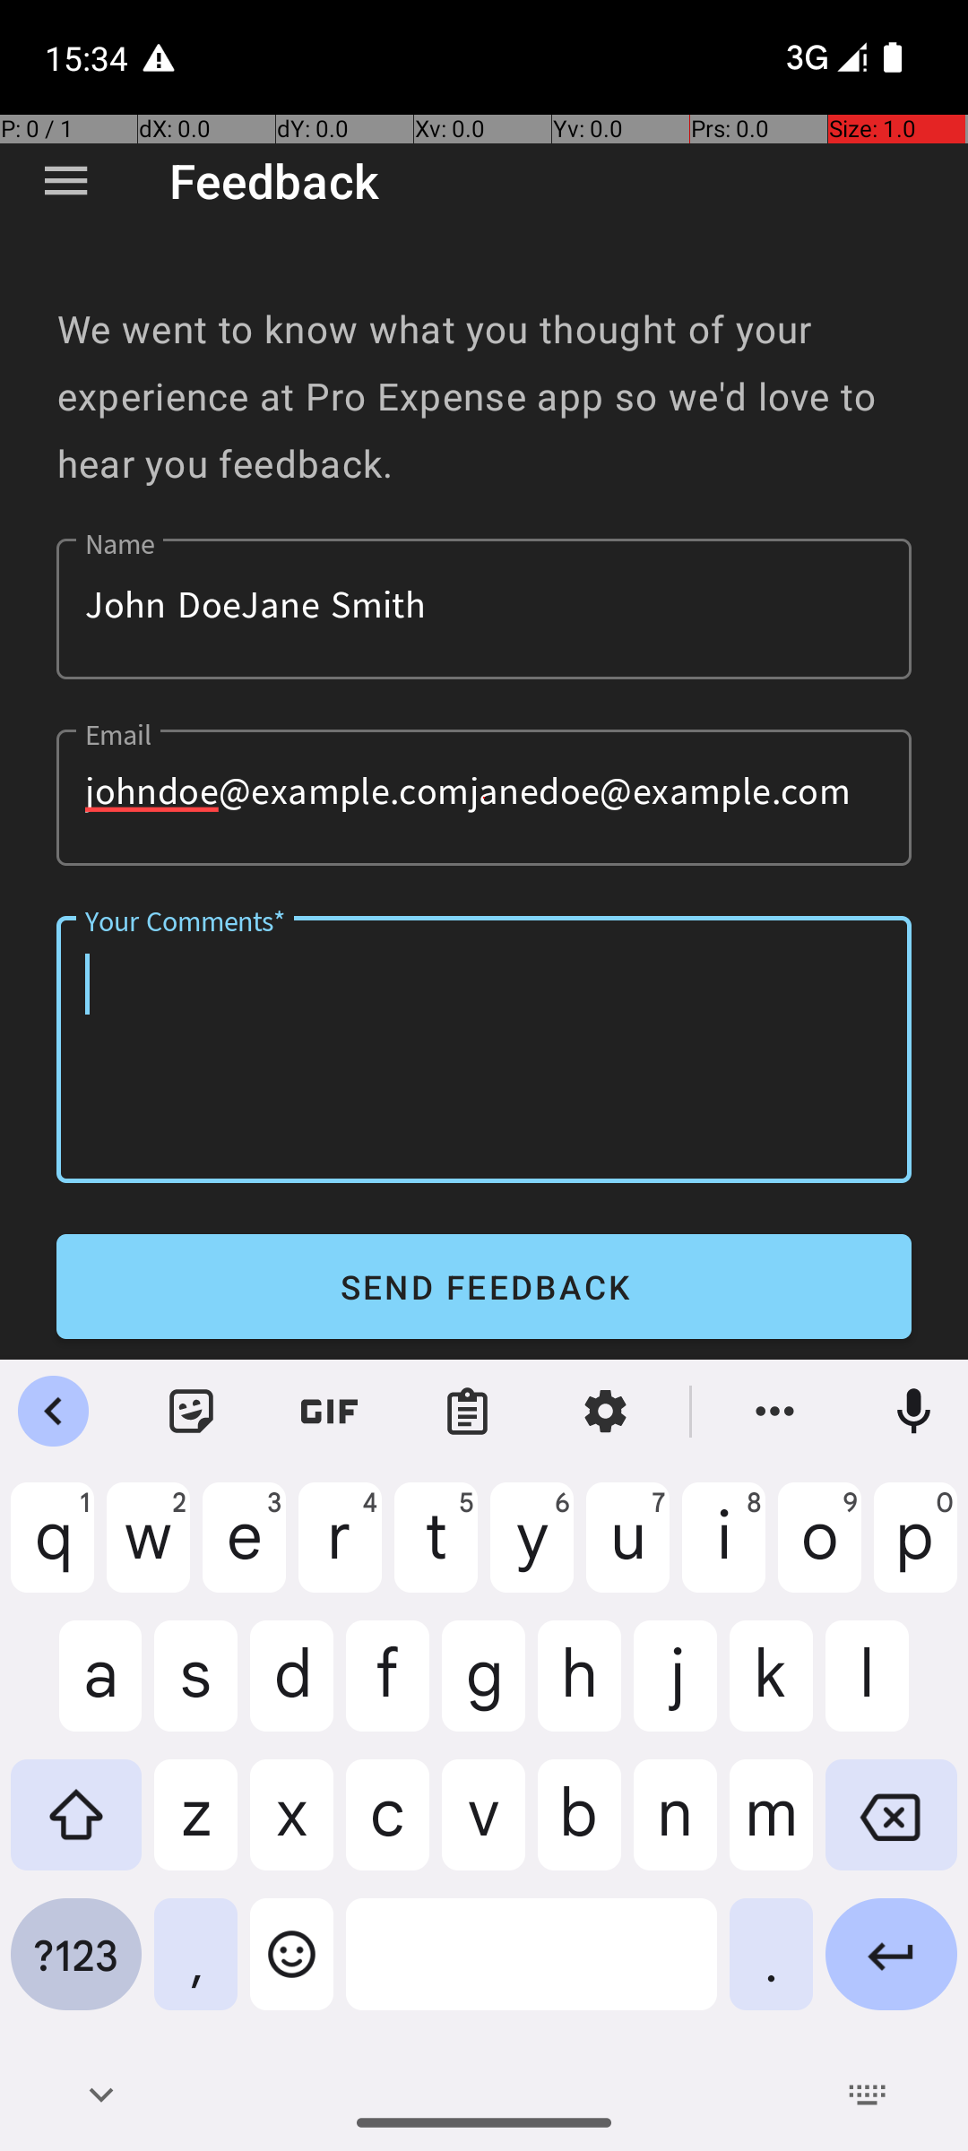  Describe the element at coordinates (484, 1287) in the screenshot. I see `SEND FEEDBACK` at that location.